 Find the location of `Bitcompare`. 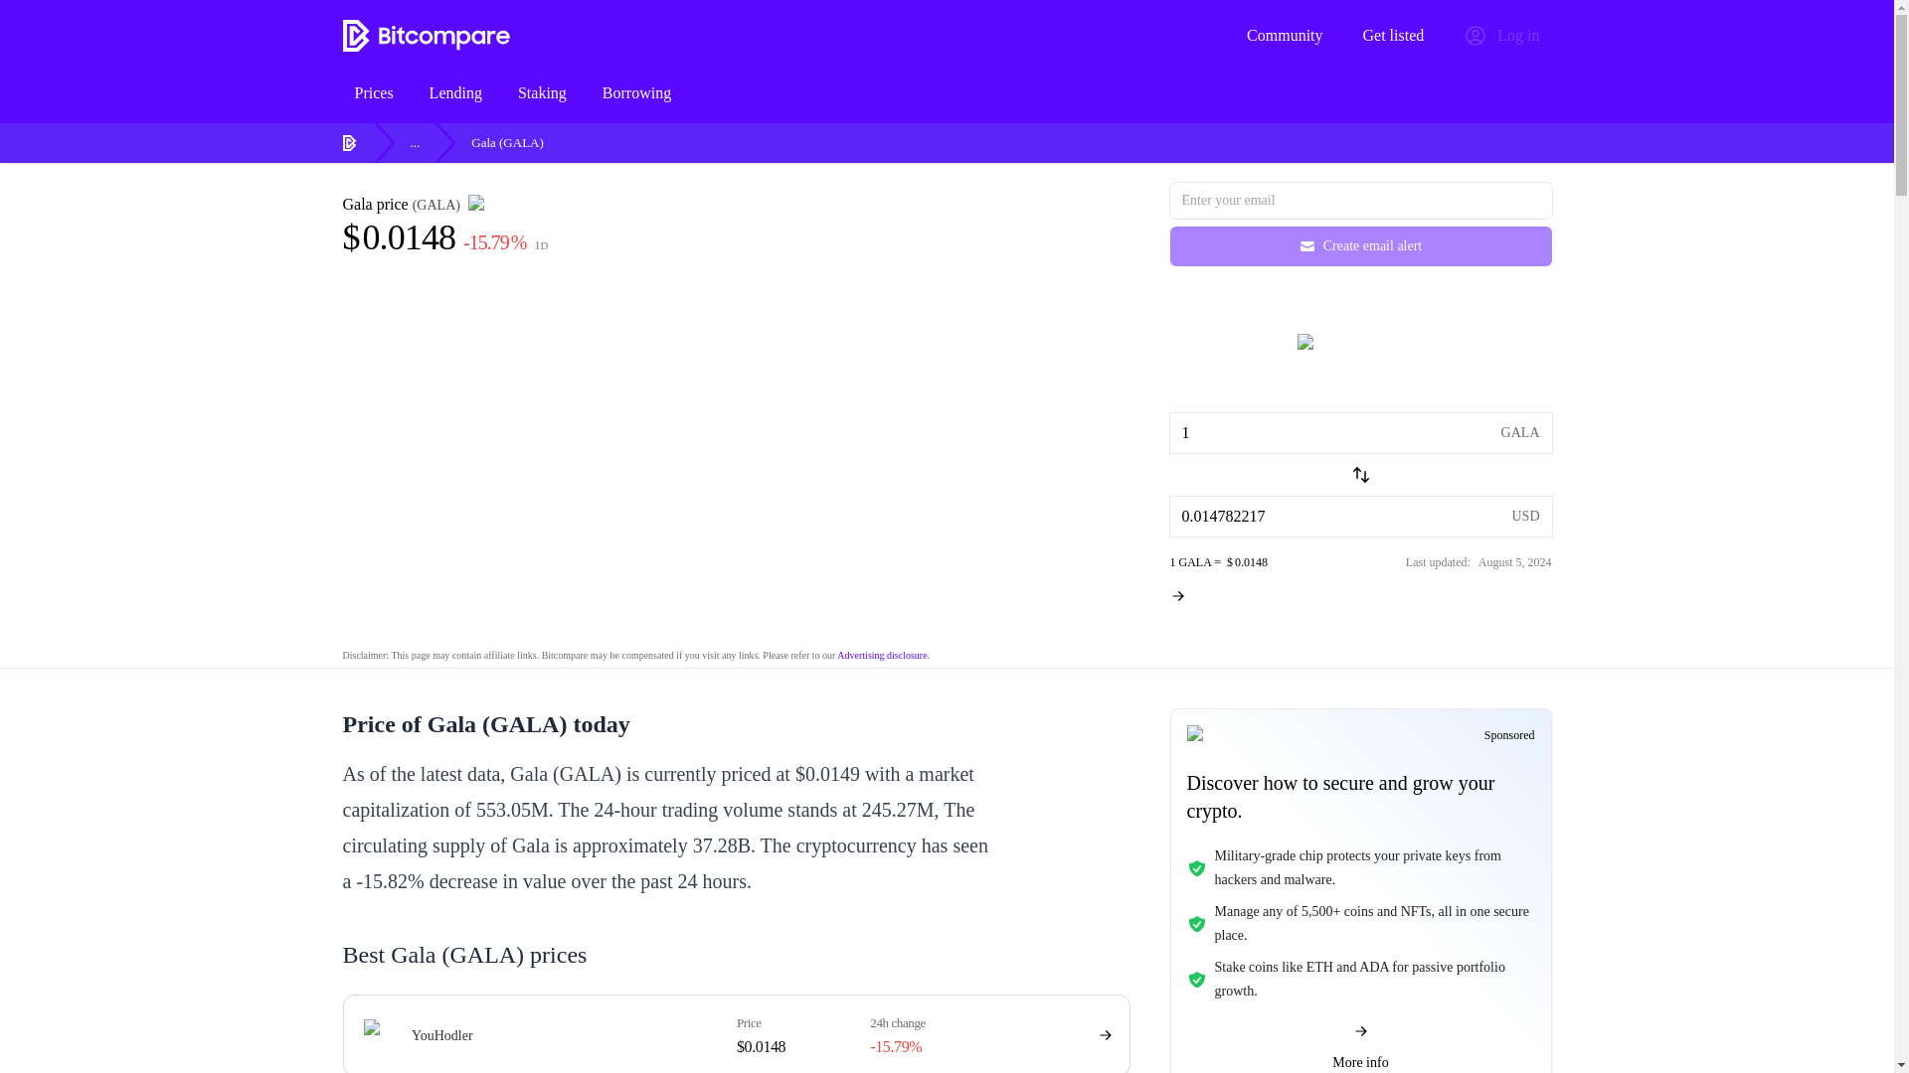

Bitcompare is located at coordinates (946, 93).